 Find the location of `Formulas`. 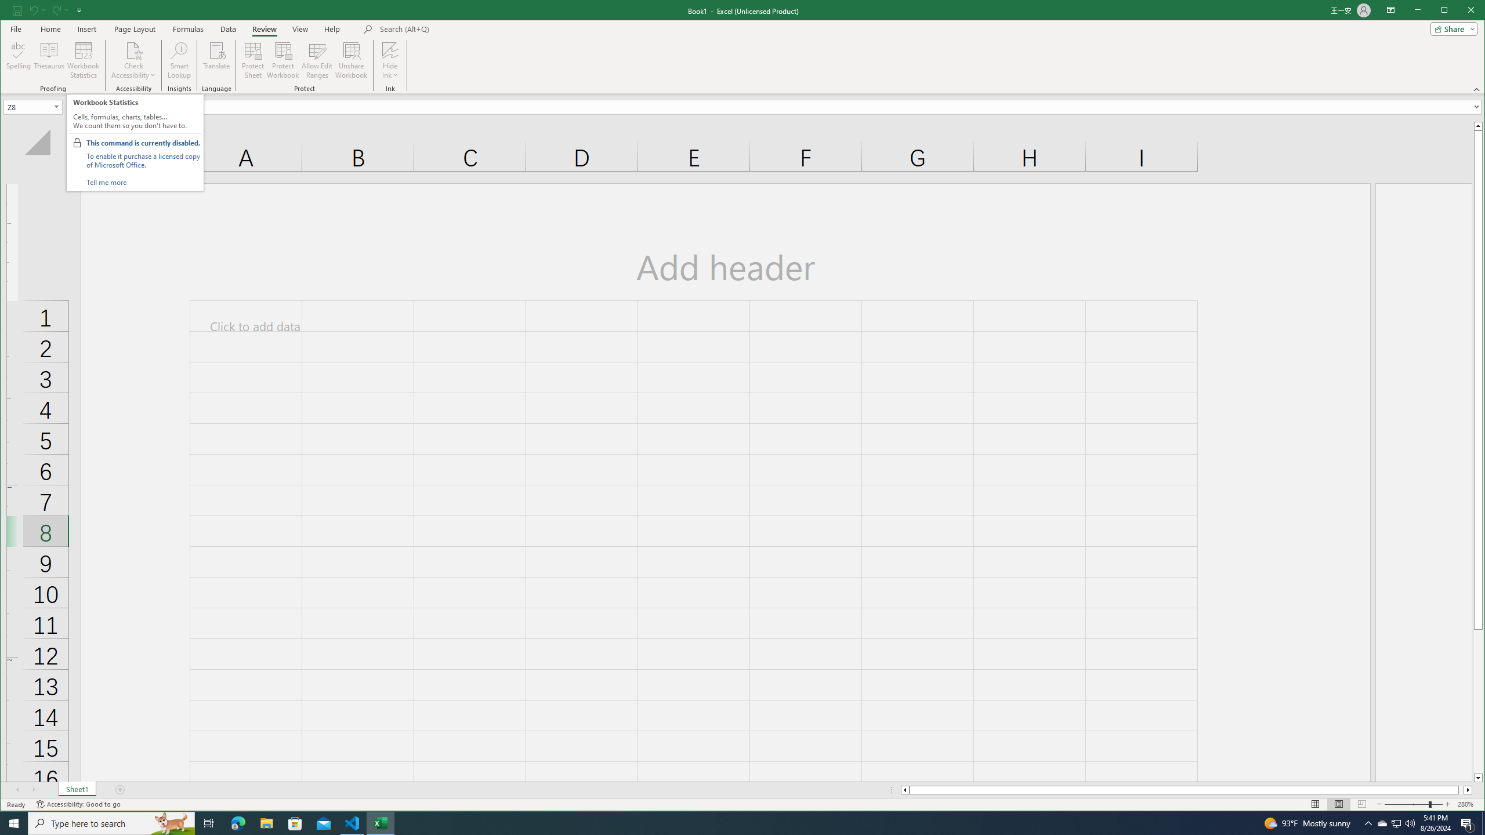

Formulas is located at coordinates (189, 29).